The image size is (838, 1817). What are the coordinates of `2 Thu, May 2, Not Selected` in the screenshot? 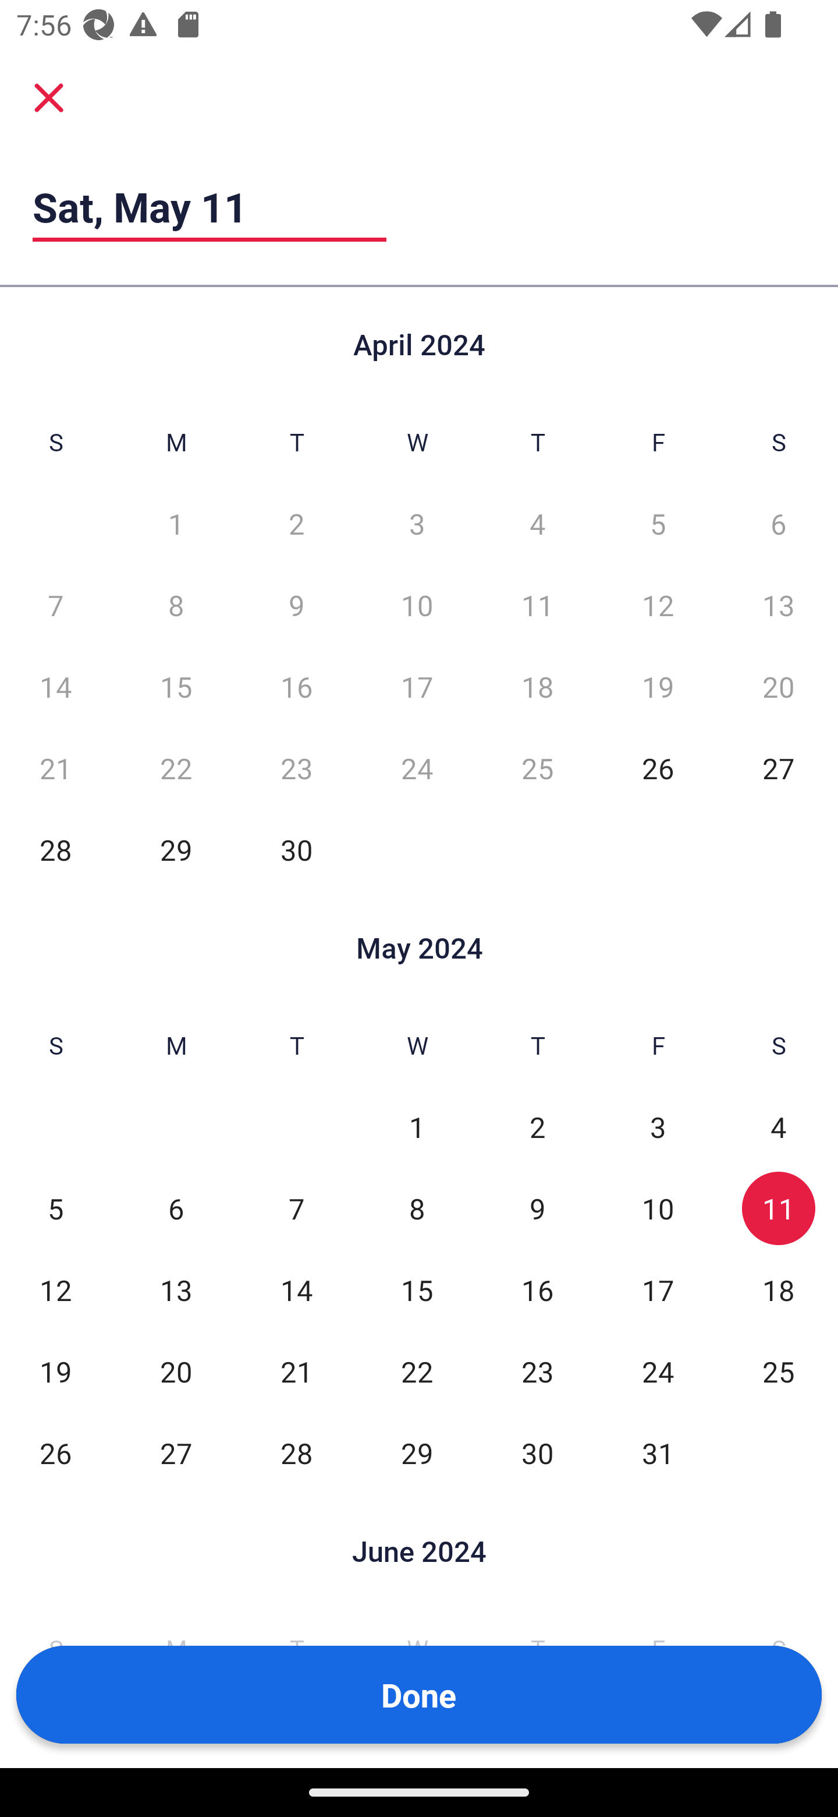 It's located at (537, 1127).